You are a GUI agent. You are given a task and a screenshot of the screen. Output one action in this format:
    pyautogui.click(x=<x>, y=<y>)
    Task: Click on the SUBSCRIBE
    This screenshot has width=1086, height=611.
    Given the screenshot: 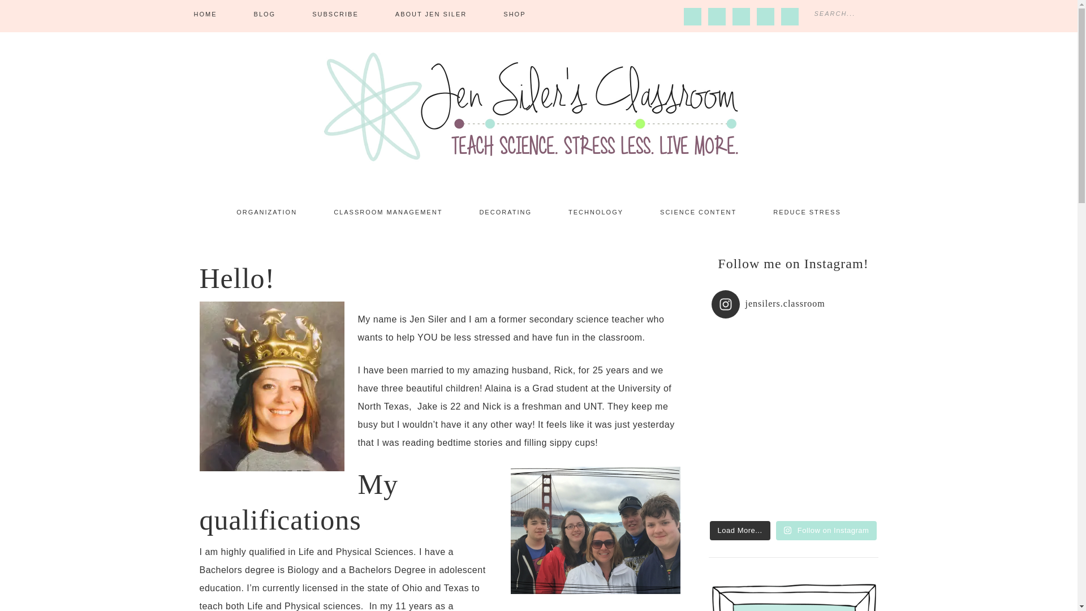 What is the action you would take?
    pyautogui.click(x=335, y=14)
    